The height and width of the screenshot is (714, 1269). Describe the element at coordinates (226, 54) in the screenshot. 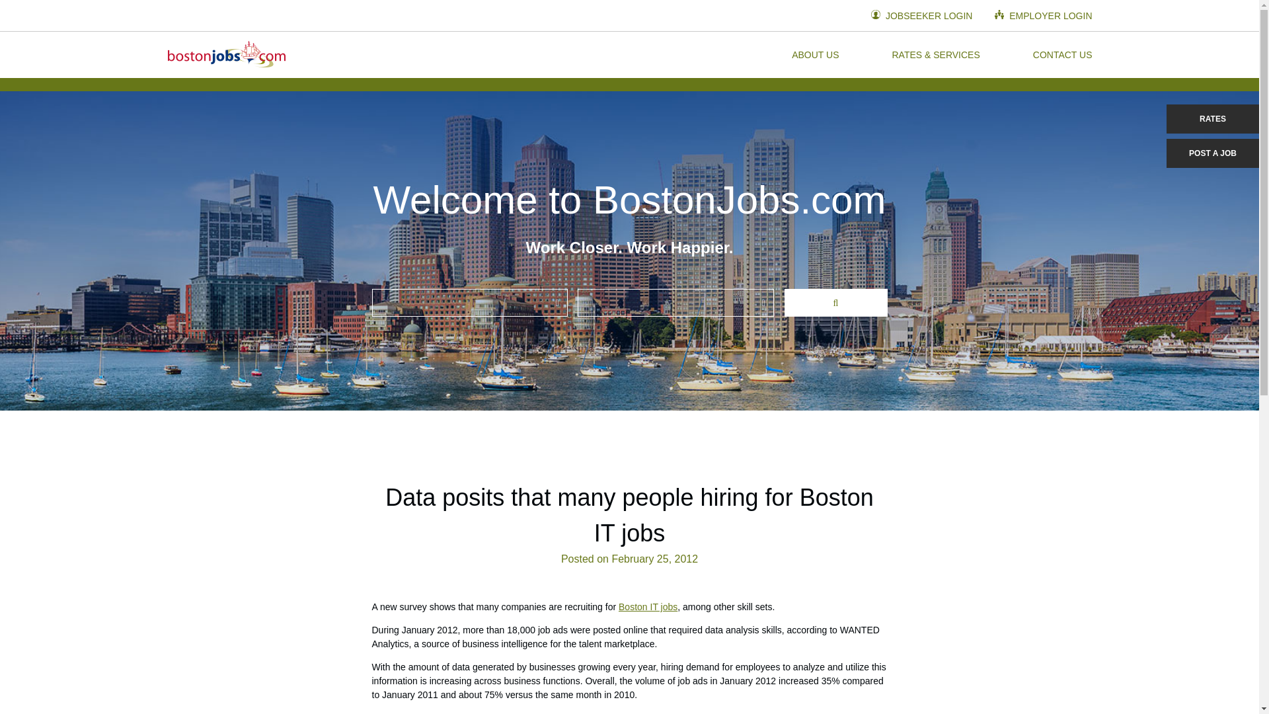

I see `Boston Jobs` at that location.